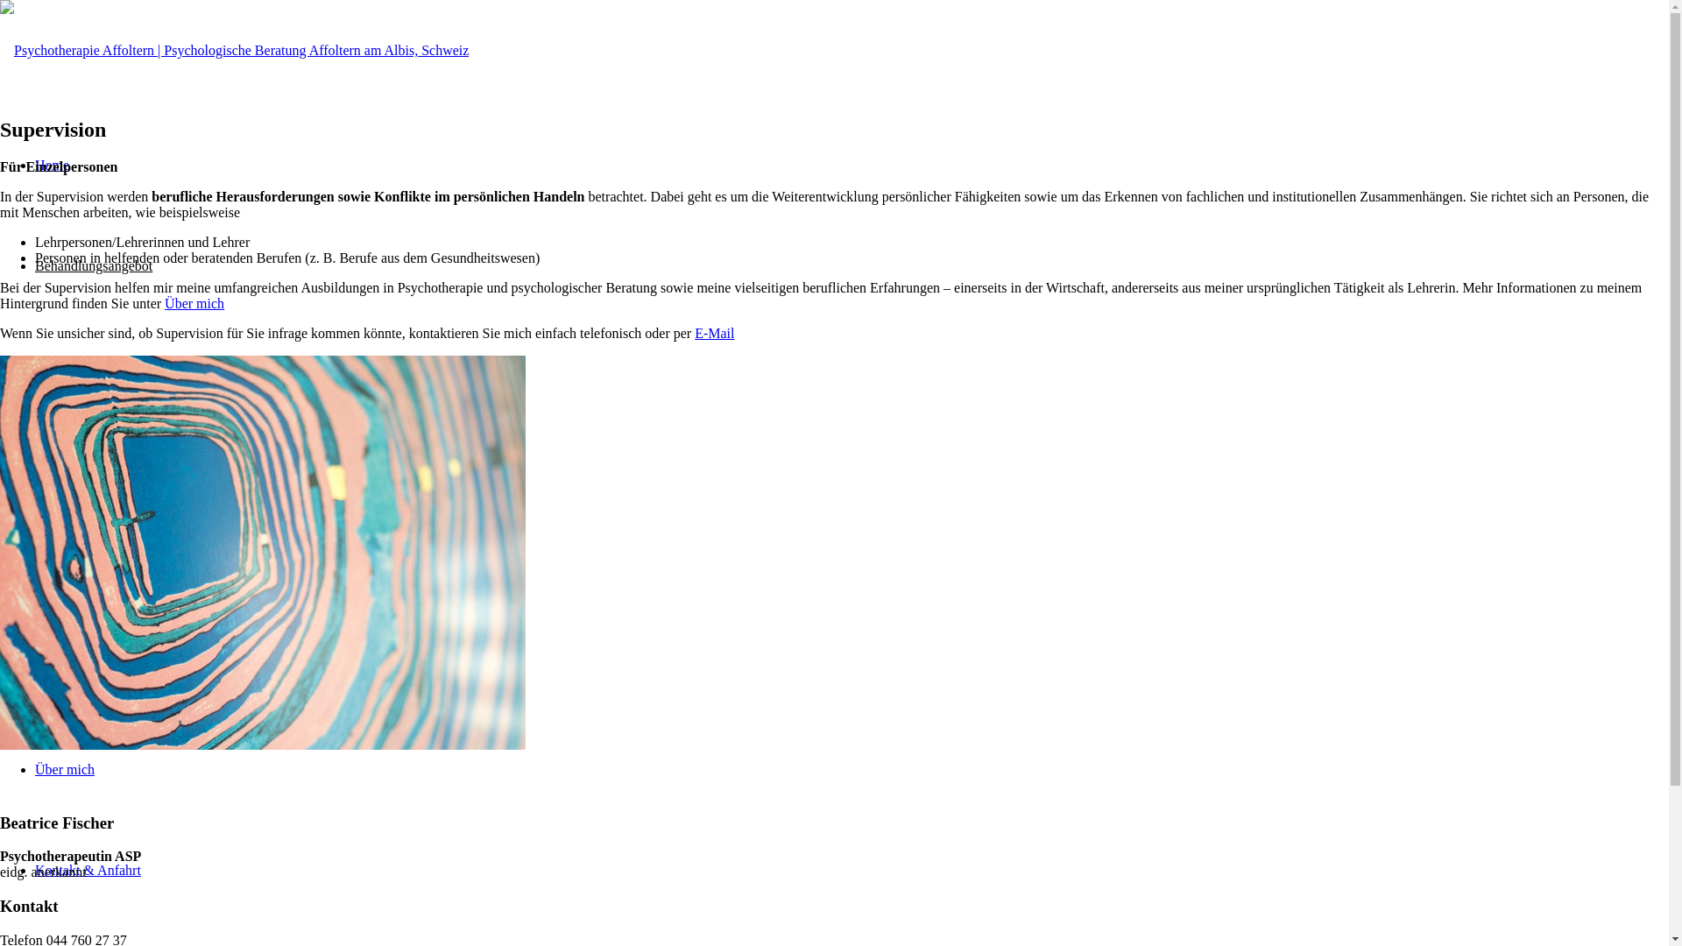 The width and height of the screenshot is (1682, 946). Describe the element at coordinates (96, 468) in the screenshot. I see `Coaching` at that location.